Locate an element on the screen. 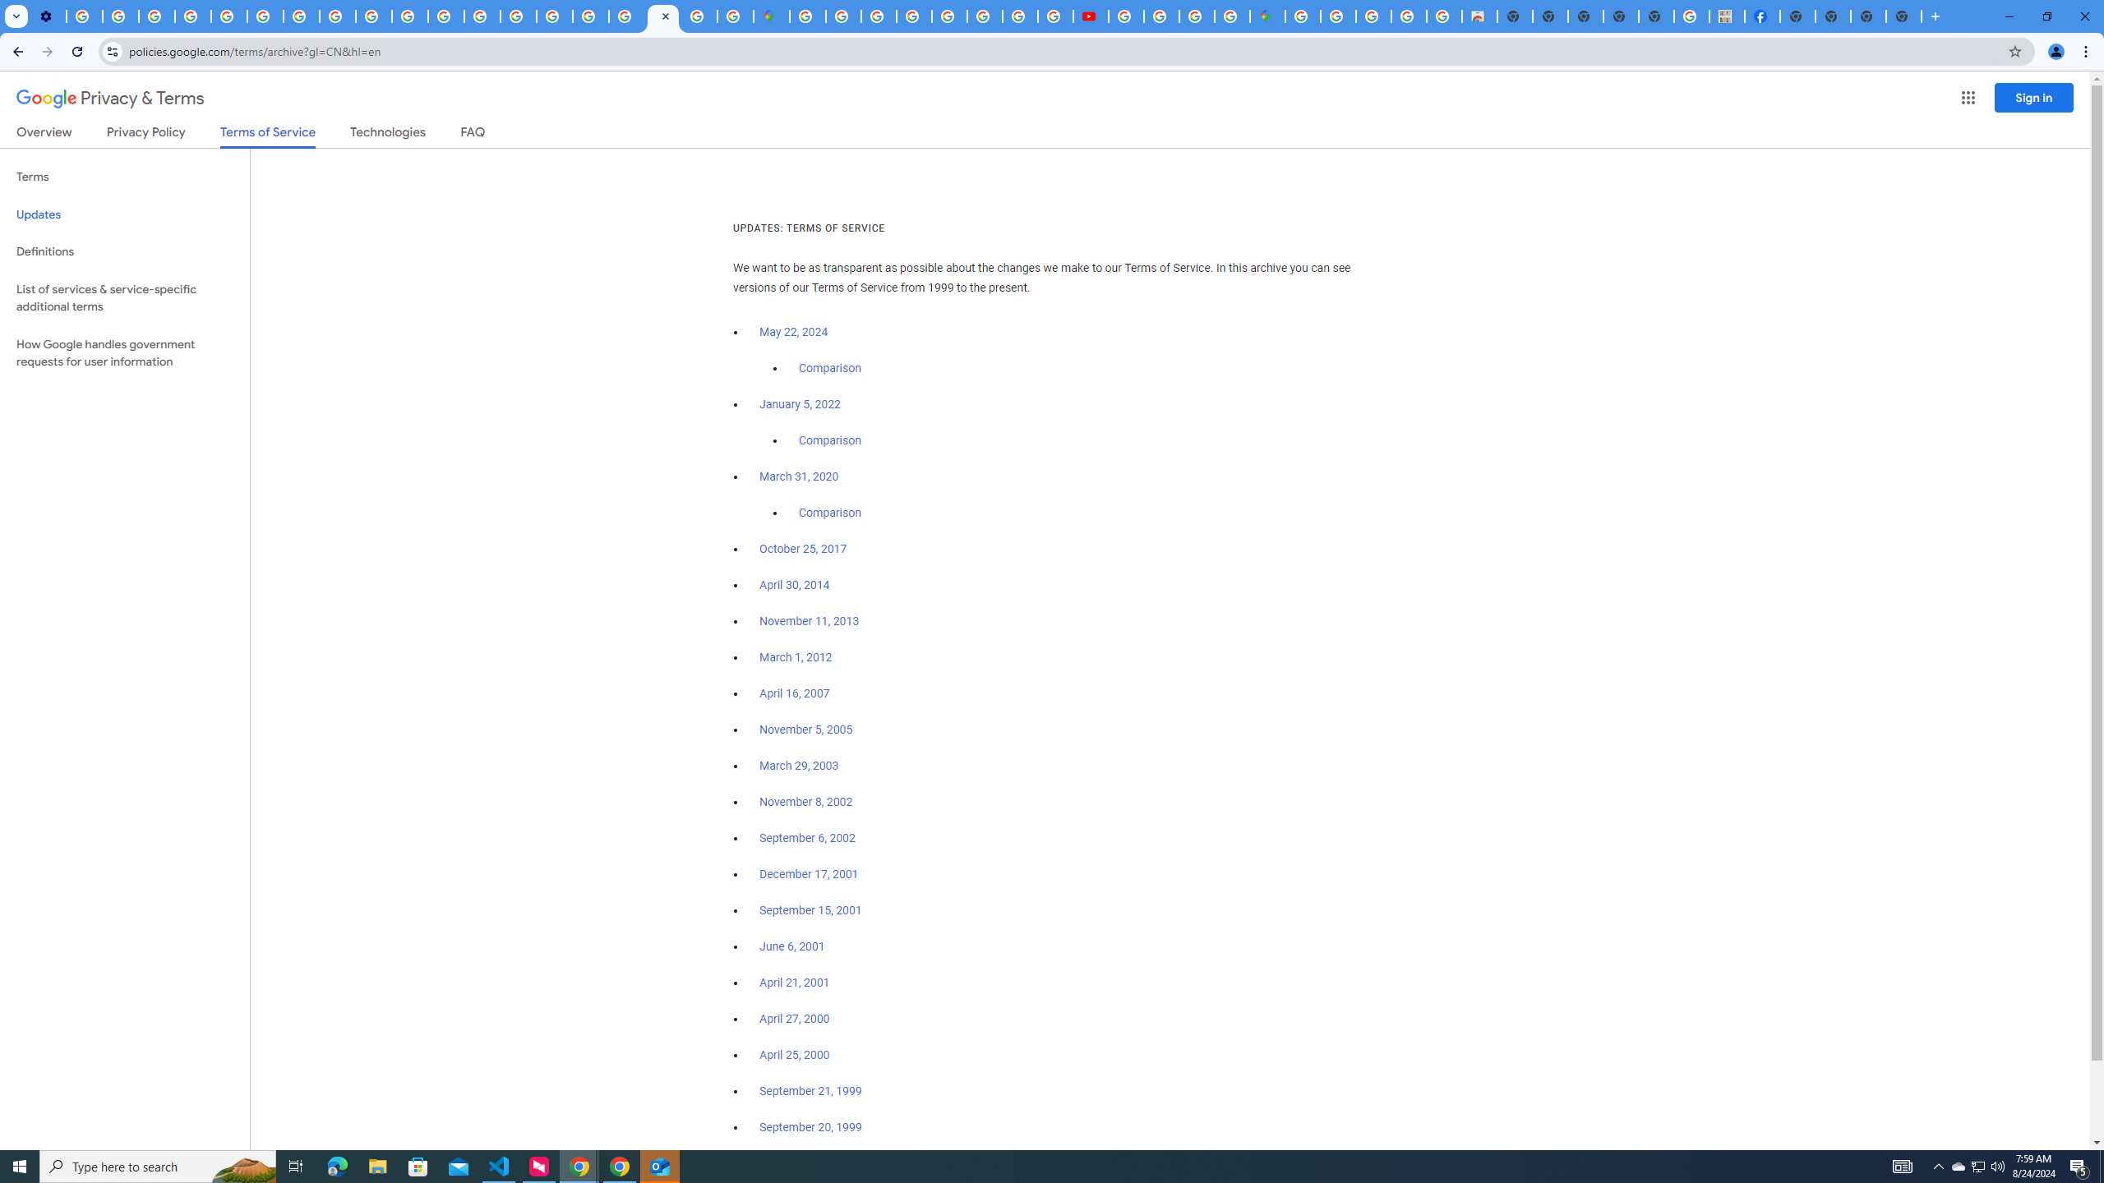  Google Maps is located at coordinates (772, 16).